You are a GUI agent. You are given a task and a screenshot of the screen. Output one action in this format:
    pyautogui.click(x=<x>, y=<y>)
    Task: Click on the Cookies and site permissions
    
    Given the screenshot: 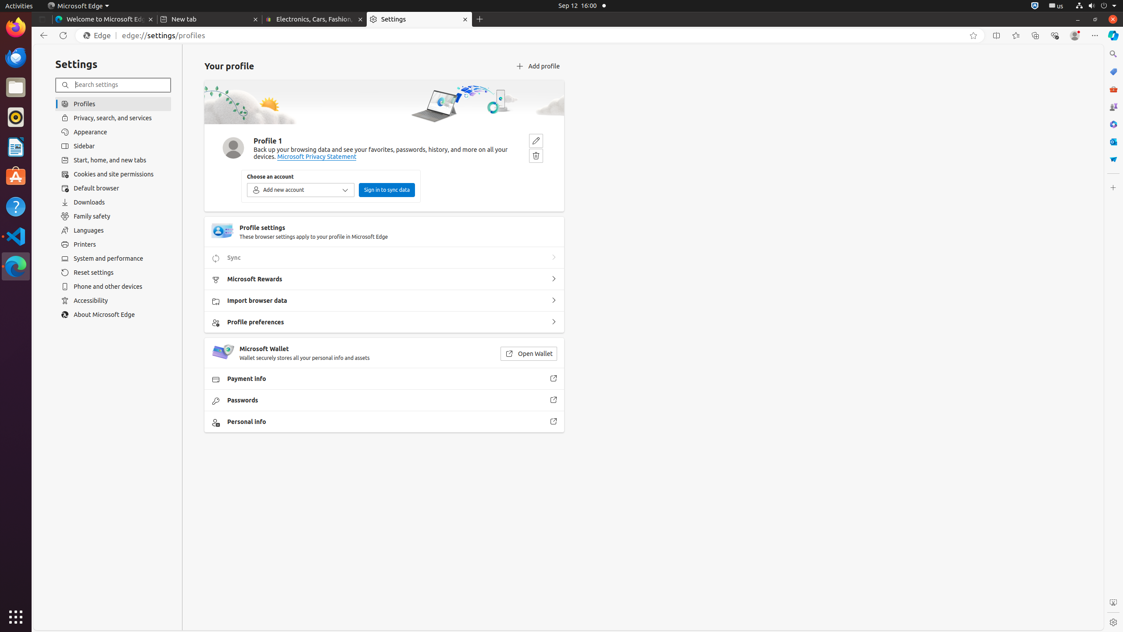 What is the action you would take?
    pyautogui.click(x=113, y=174)
    